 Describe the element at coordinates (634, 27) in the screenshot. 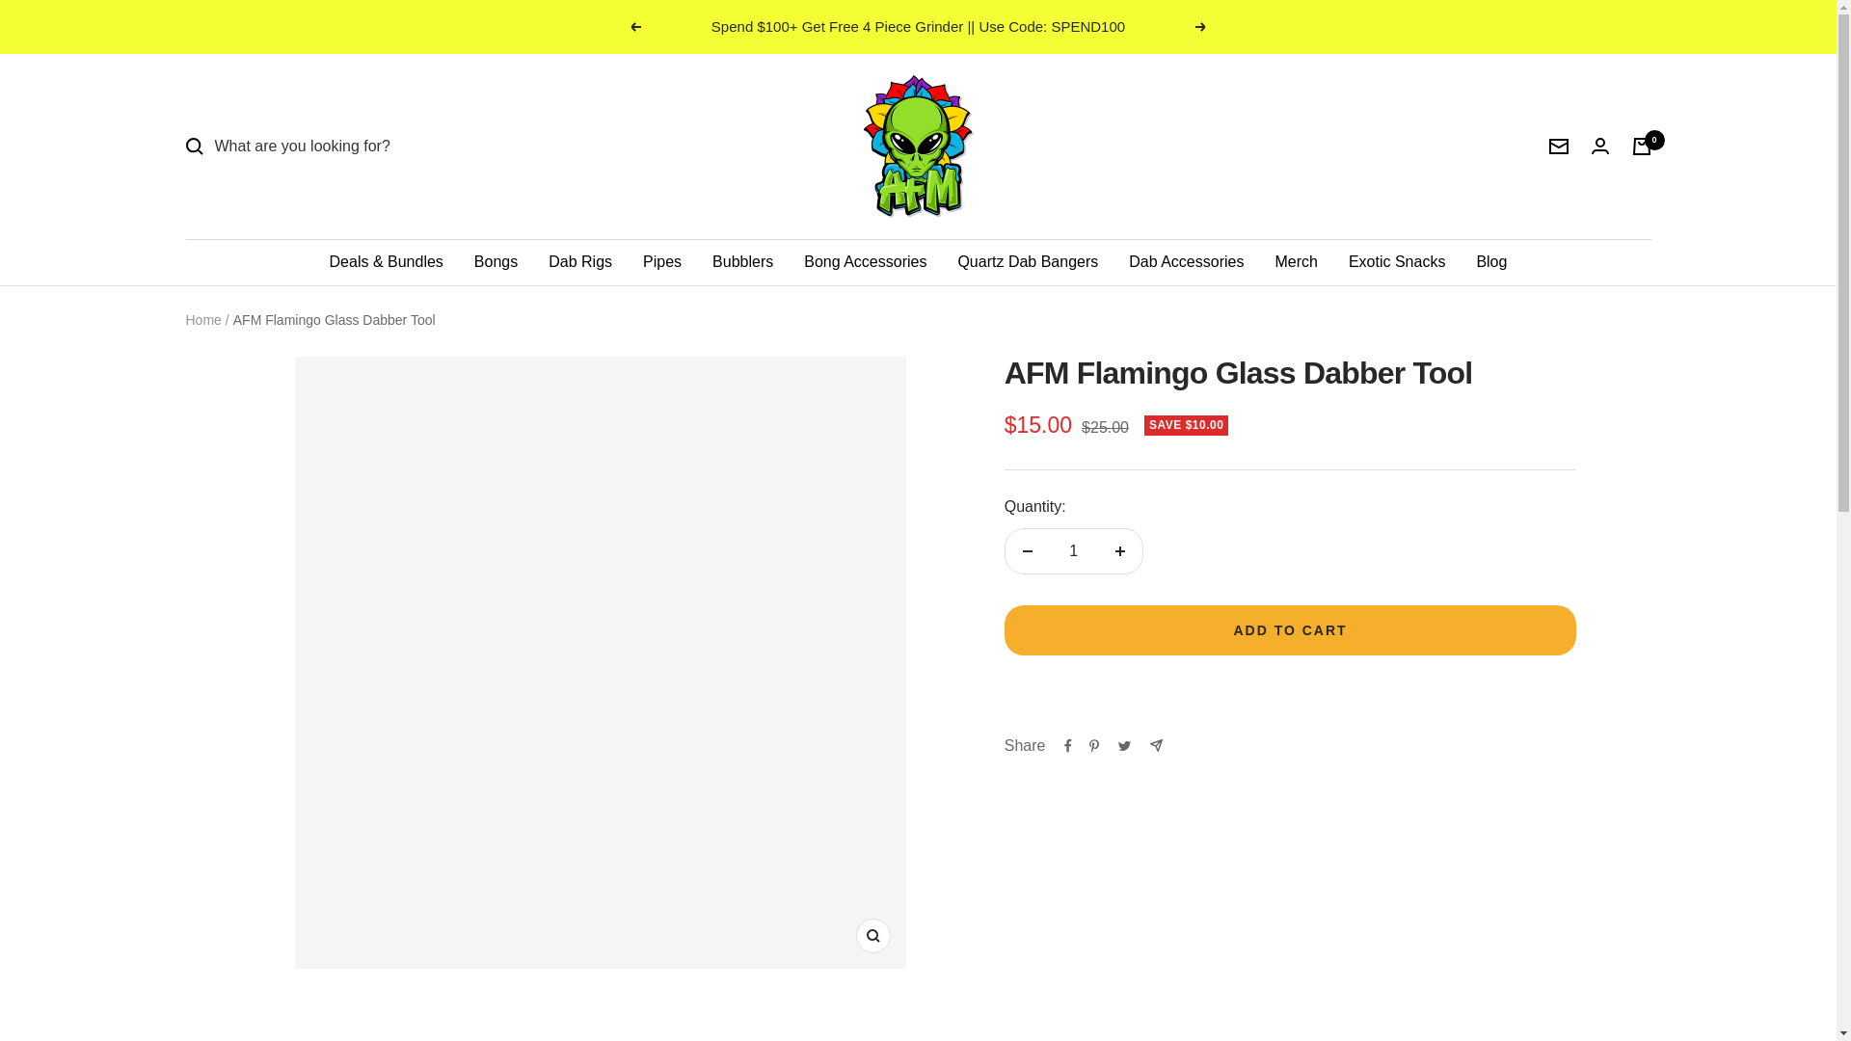

I see `Previous` at that location.